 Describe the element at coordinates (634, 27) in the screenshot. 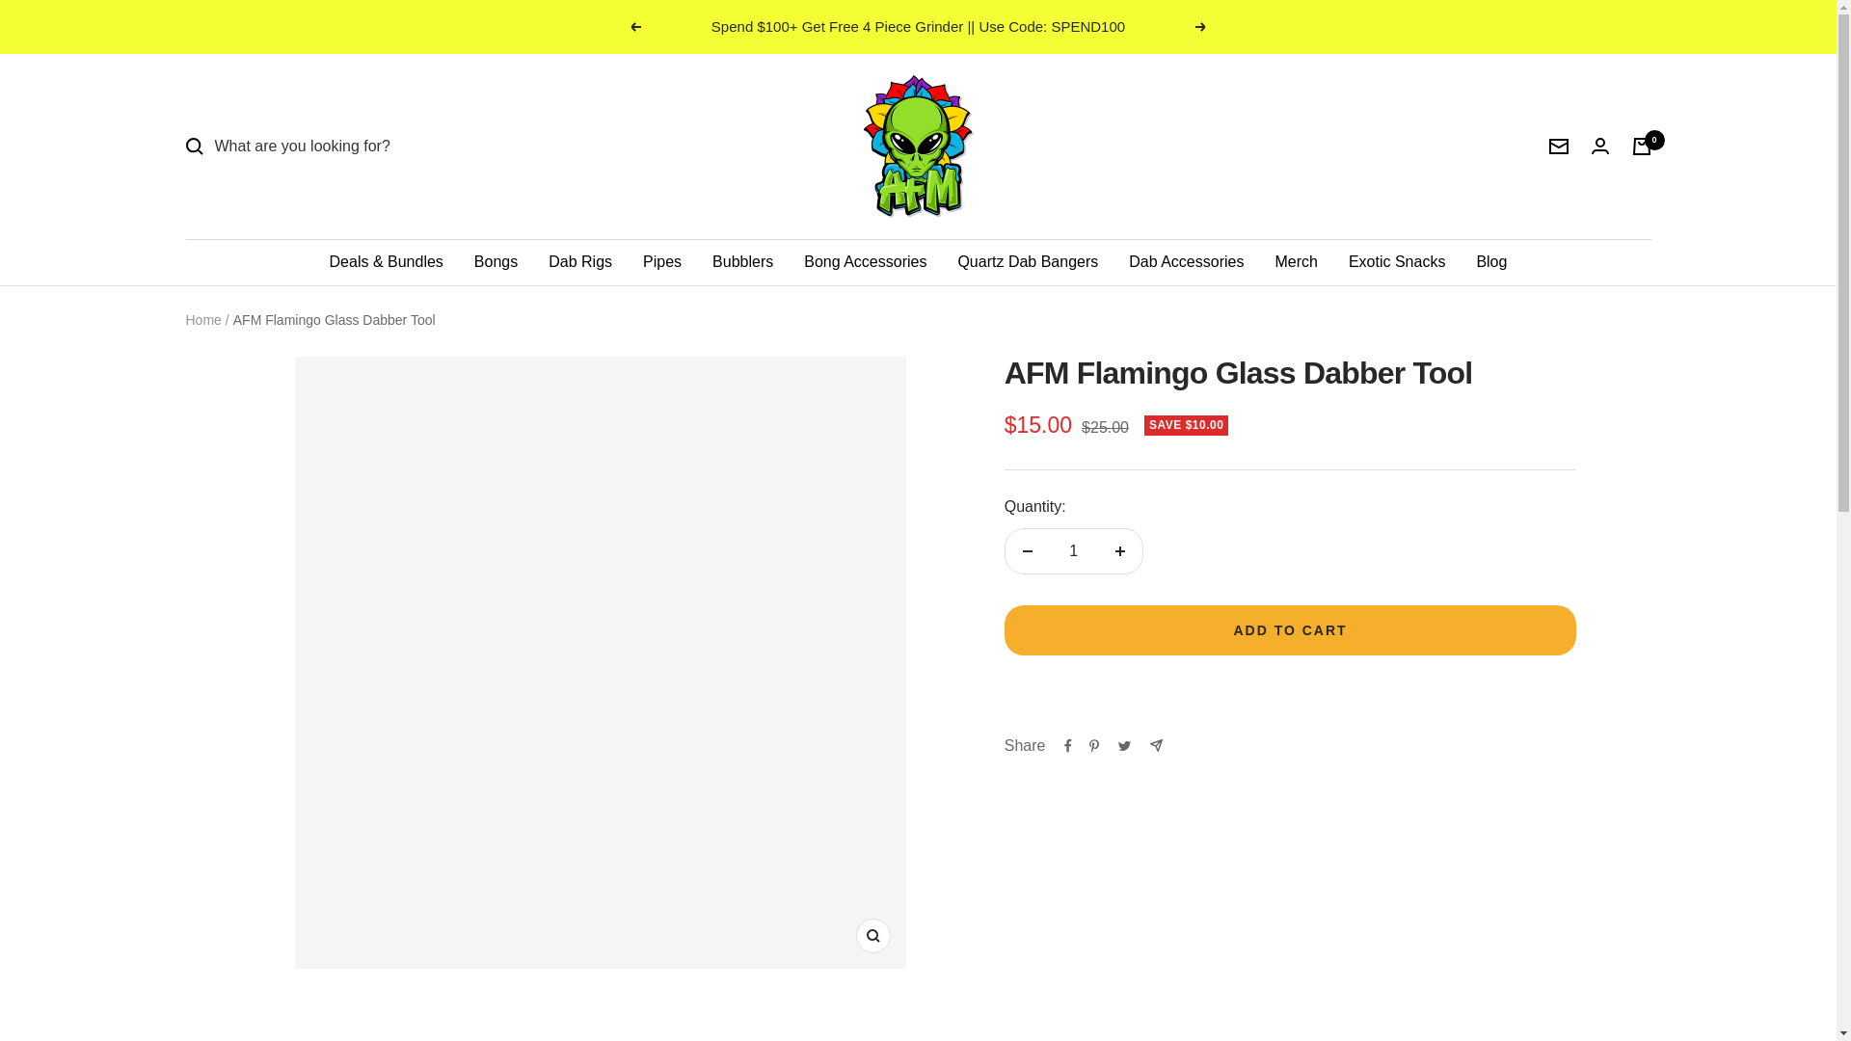

I see `Previous` at that location.